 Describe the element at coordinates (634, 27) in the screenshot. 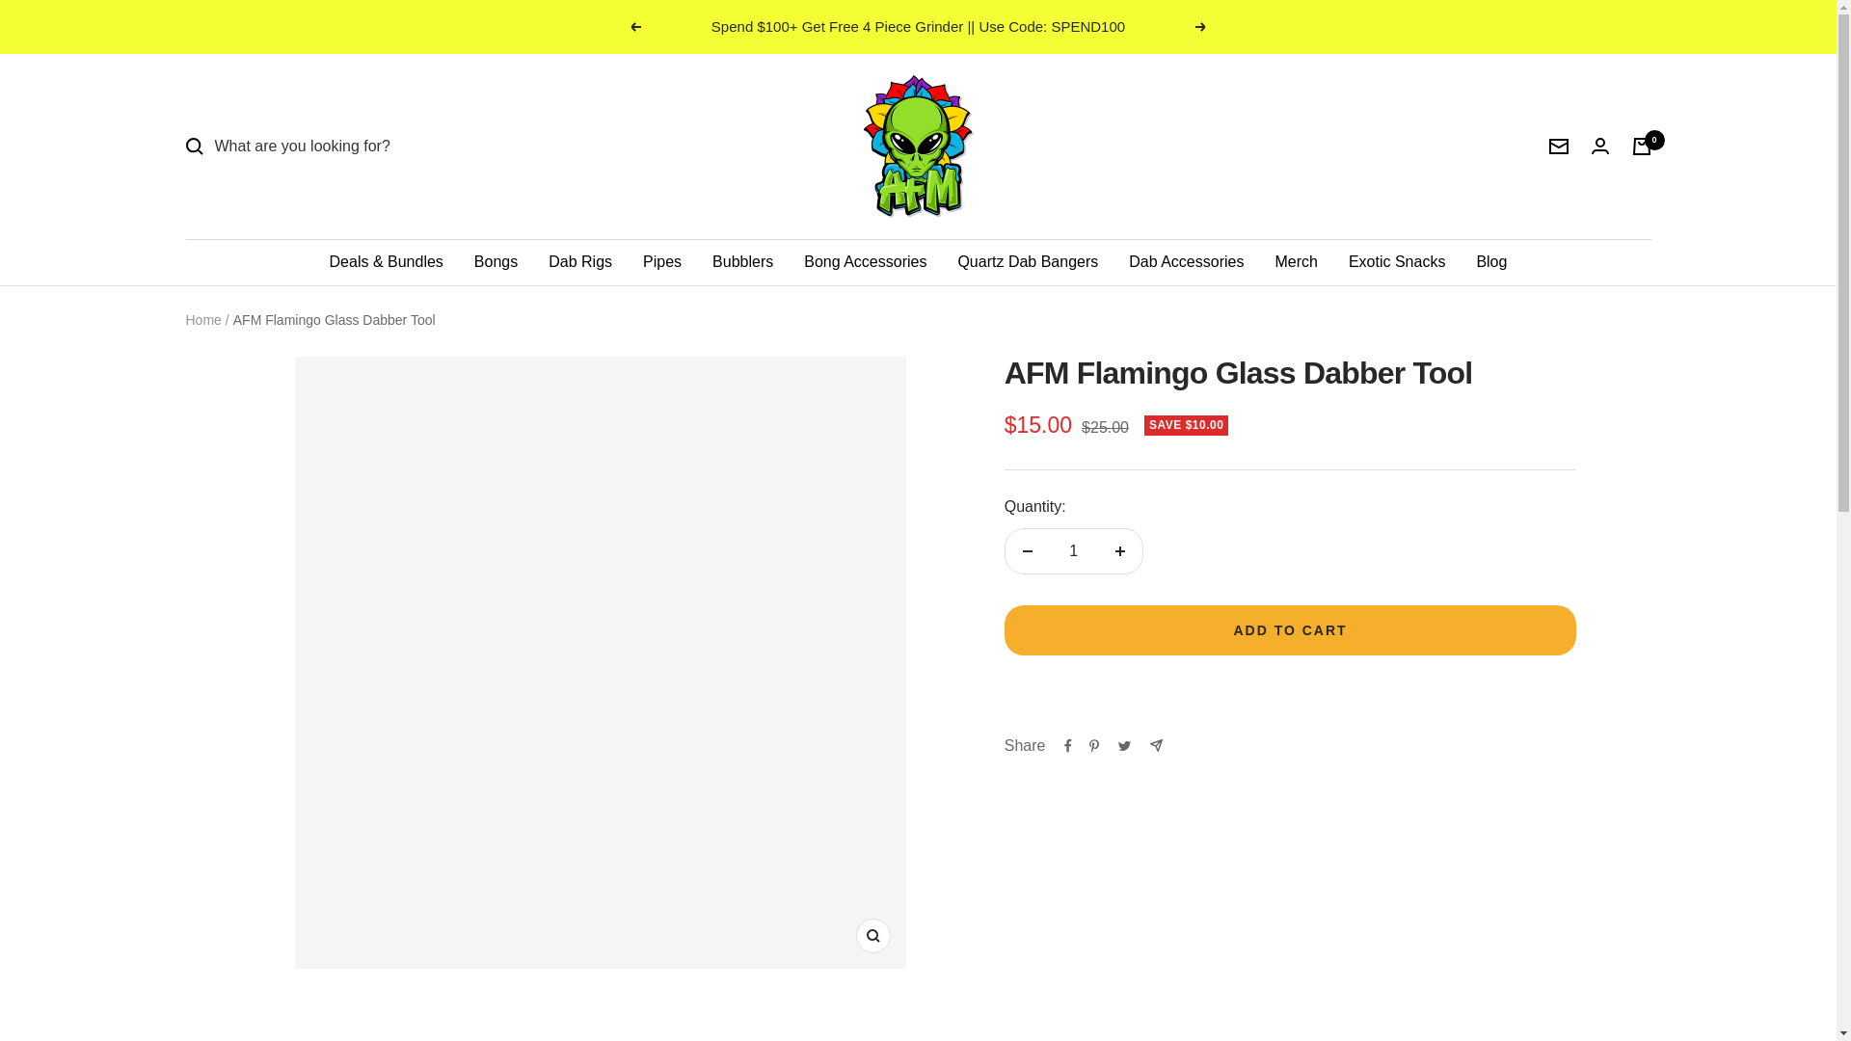

I see `Previous` at that location.